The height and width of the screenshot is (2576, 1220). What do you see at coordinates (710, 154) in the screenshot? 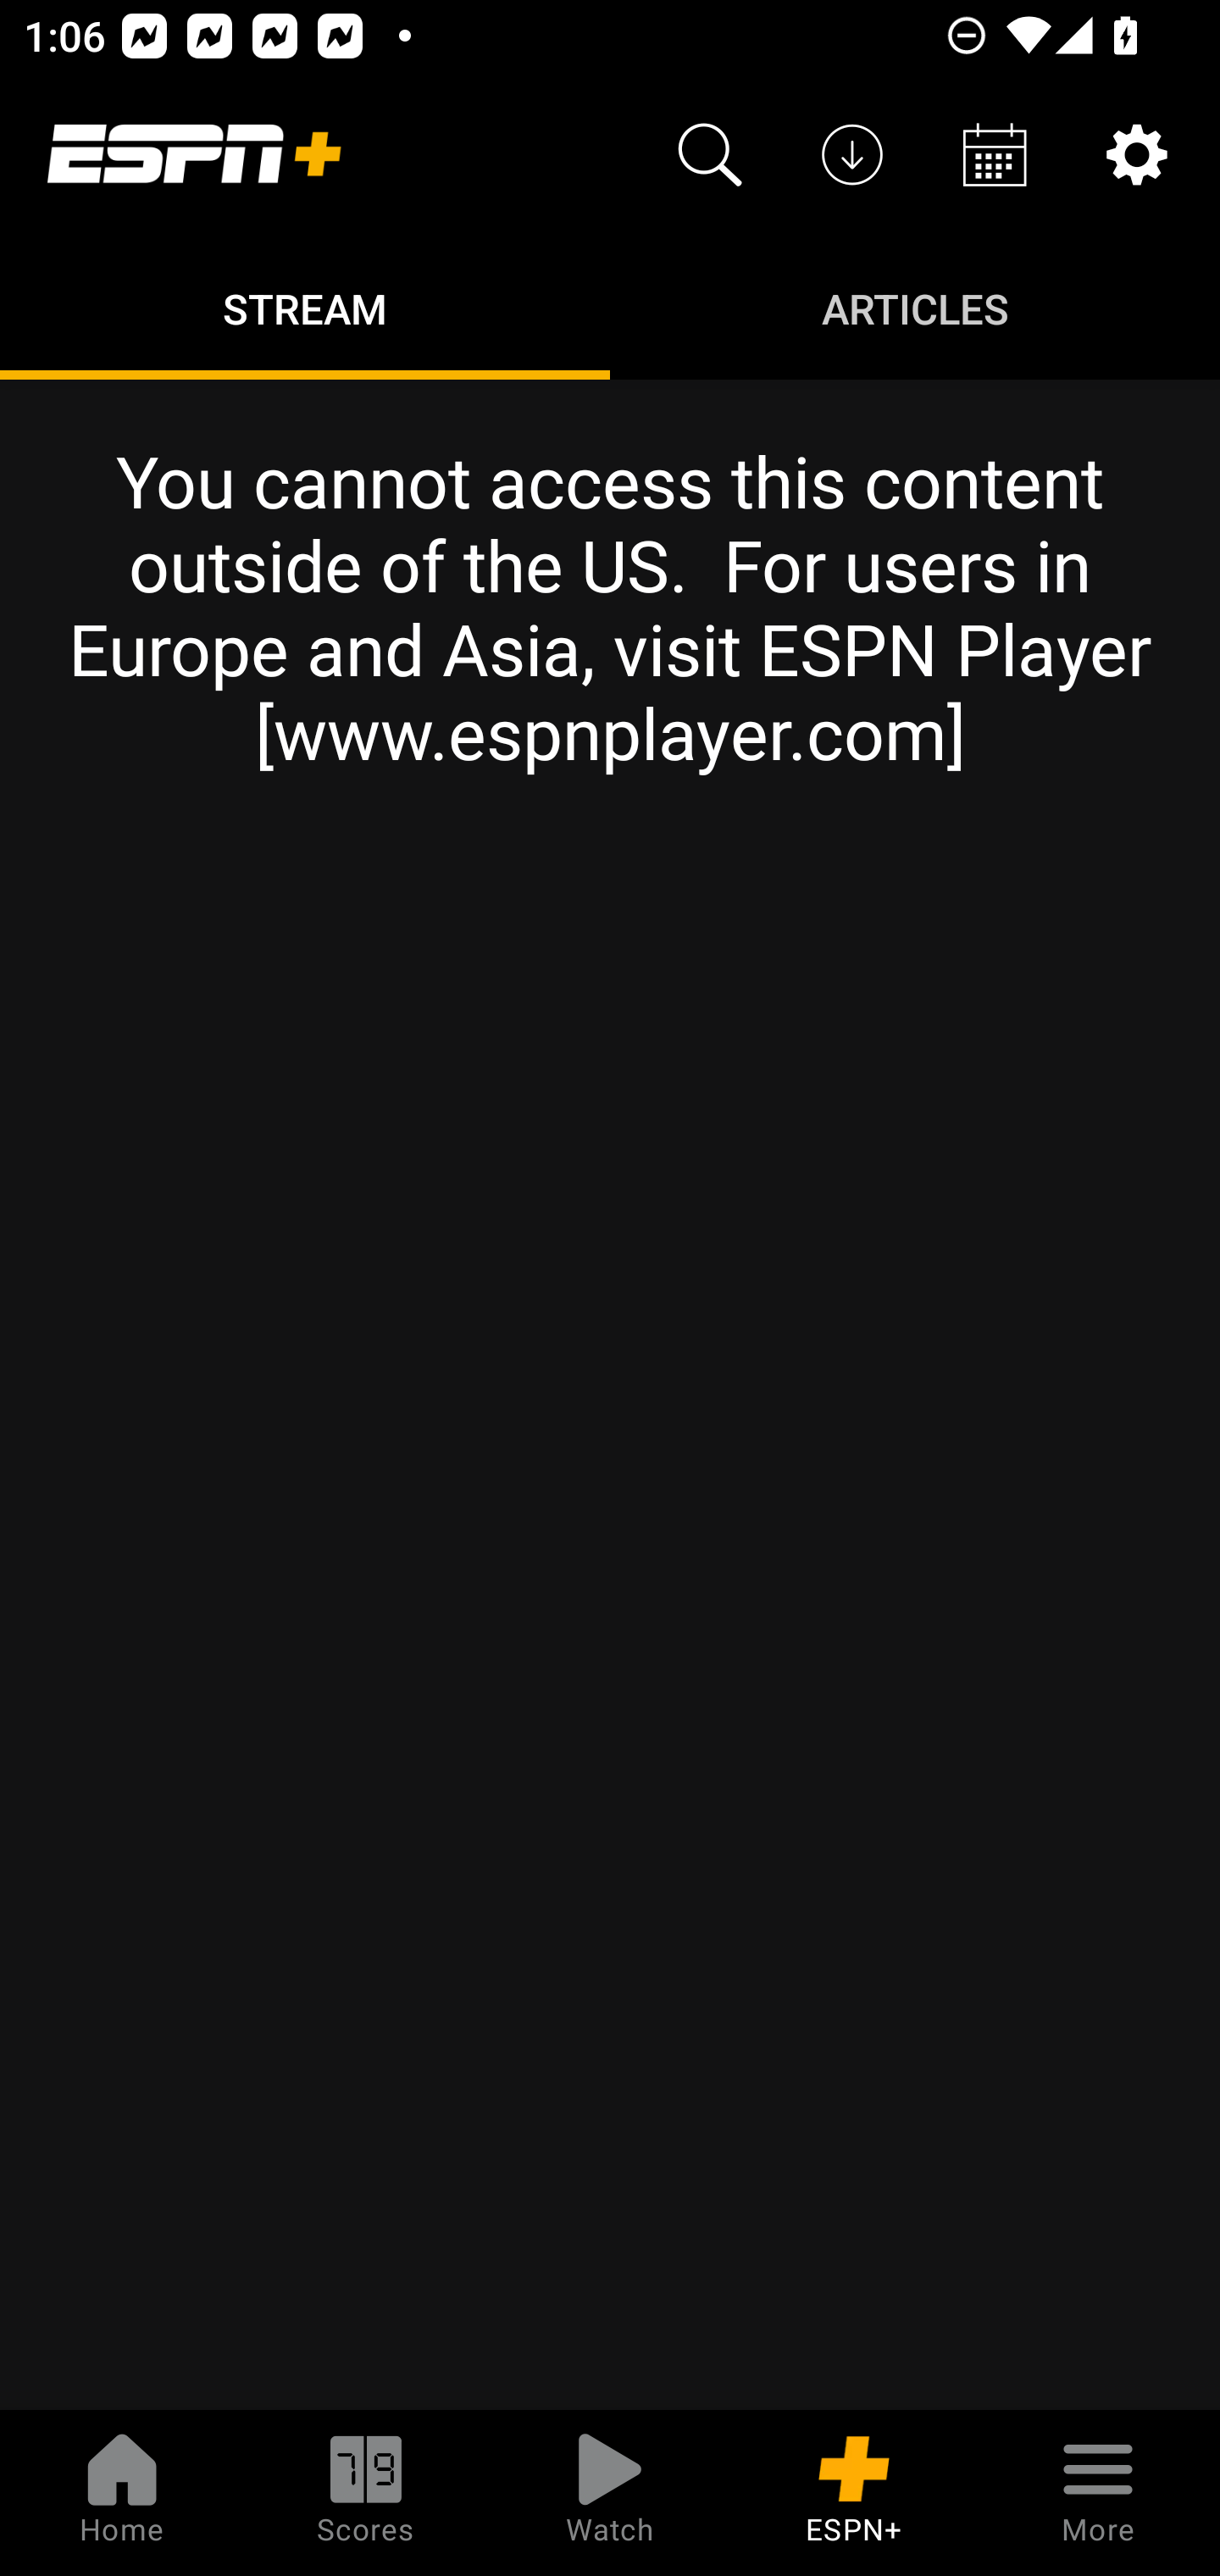
I see `Search` at bounding box center [710, 154].